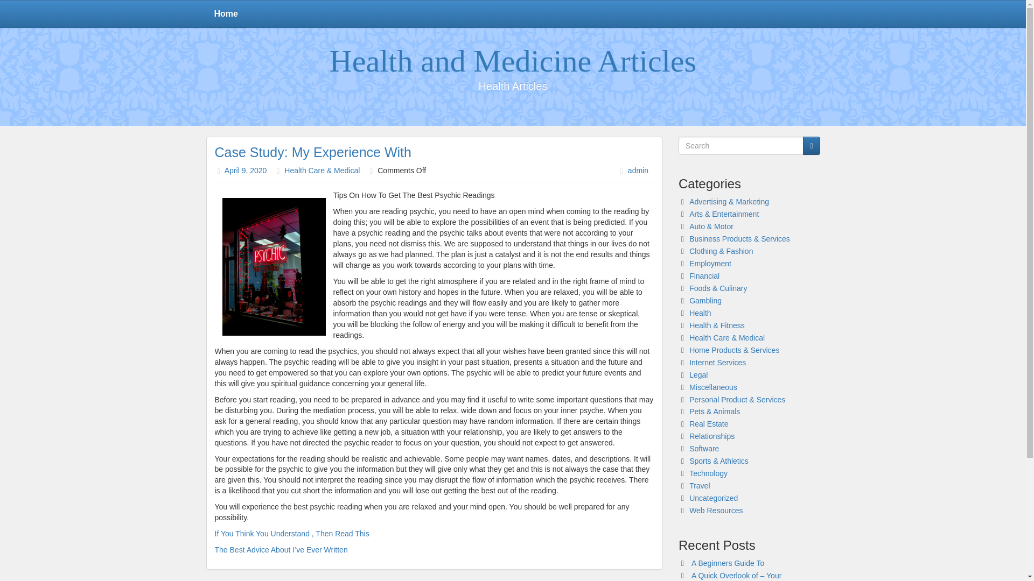 This screenshot has height=581, width=1034. What do you see at coordinates (704, 275) in the screenshot?
I see `Financial` at bounding box center [704, 275].